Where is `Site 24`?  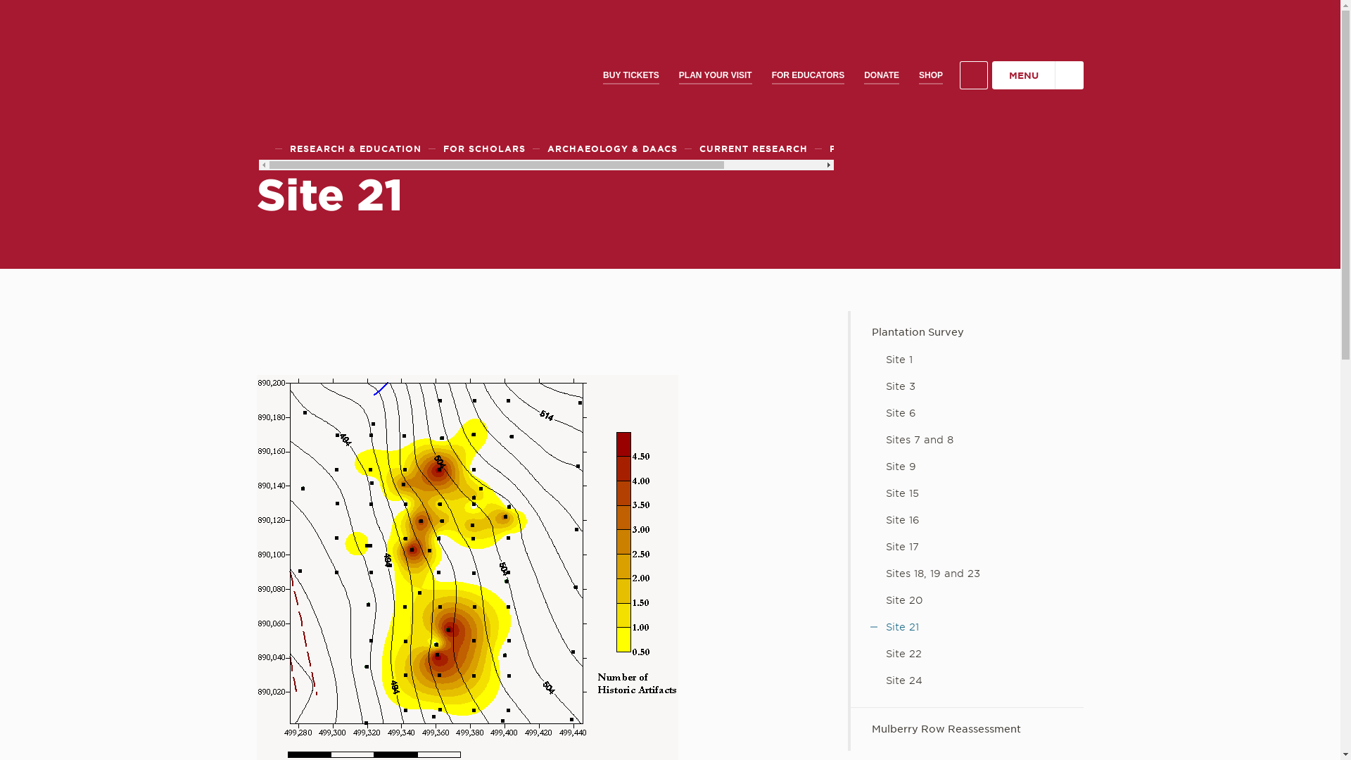 Site 24 is located at coordinates (967, 681).